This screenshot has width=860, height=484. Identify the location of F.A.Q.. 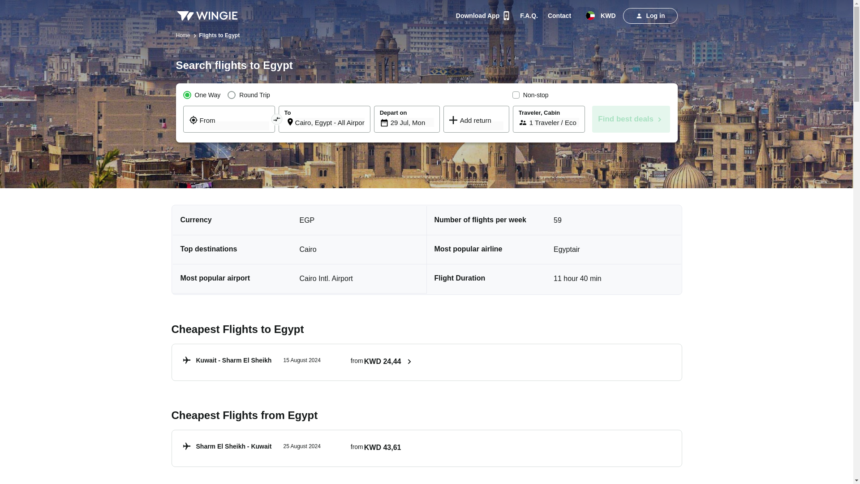
(632, 119).